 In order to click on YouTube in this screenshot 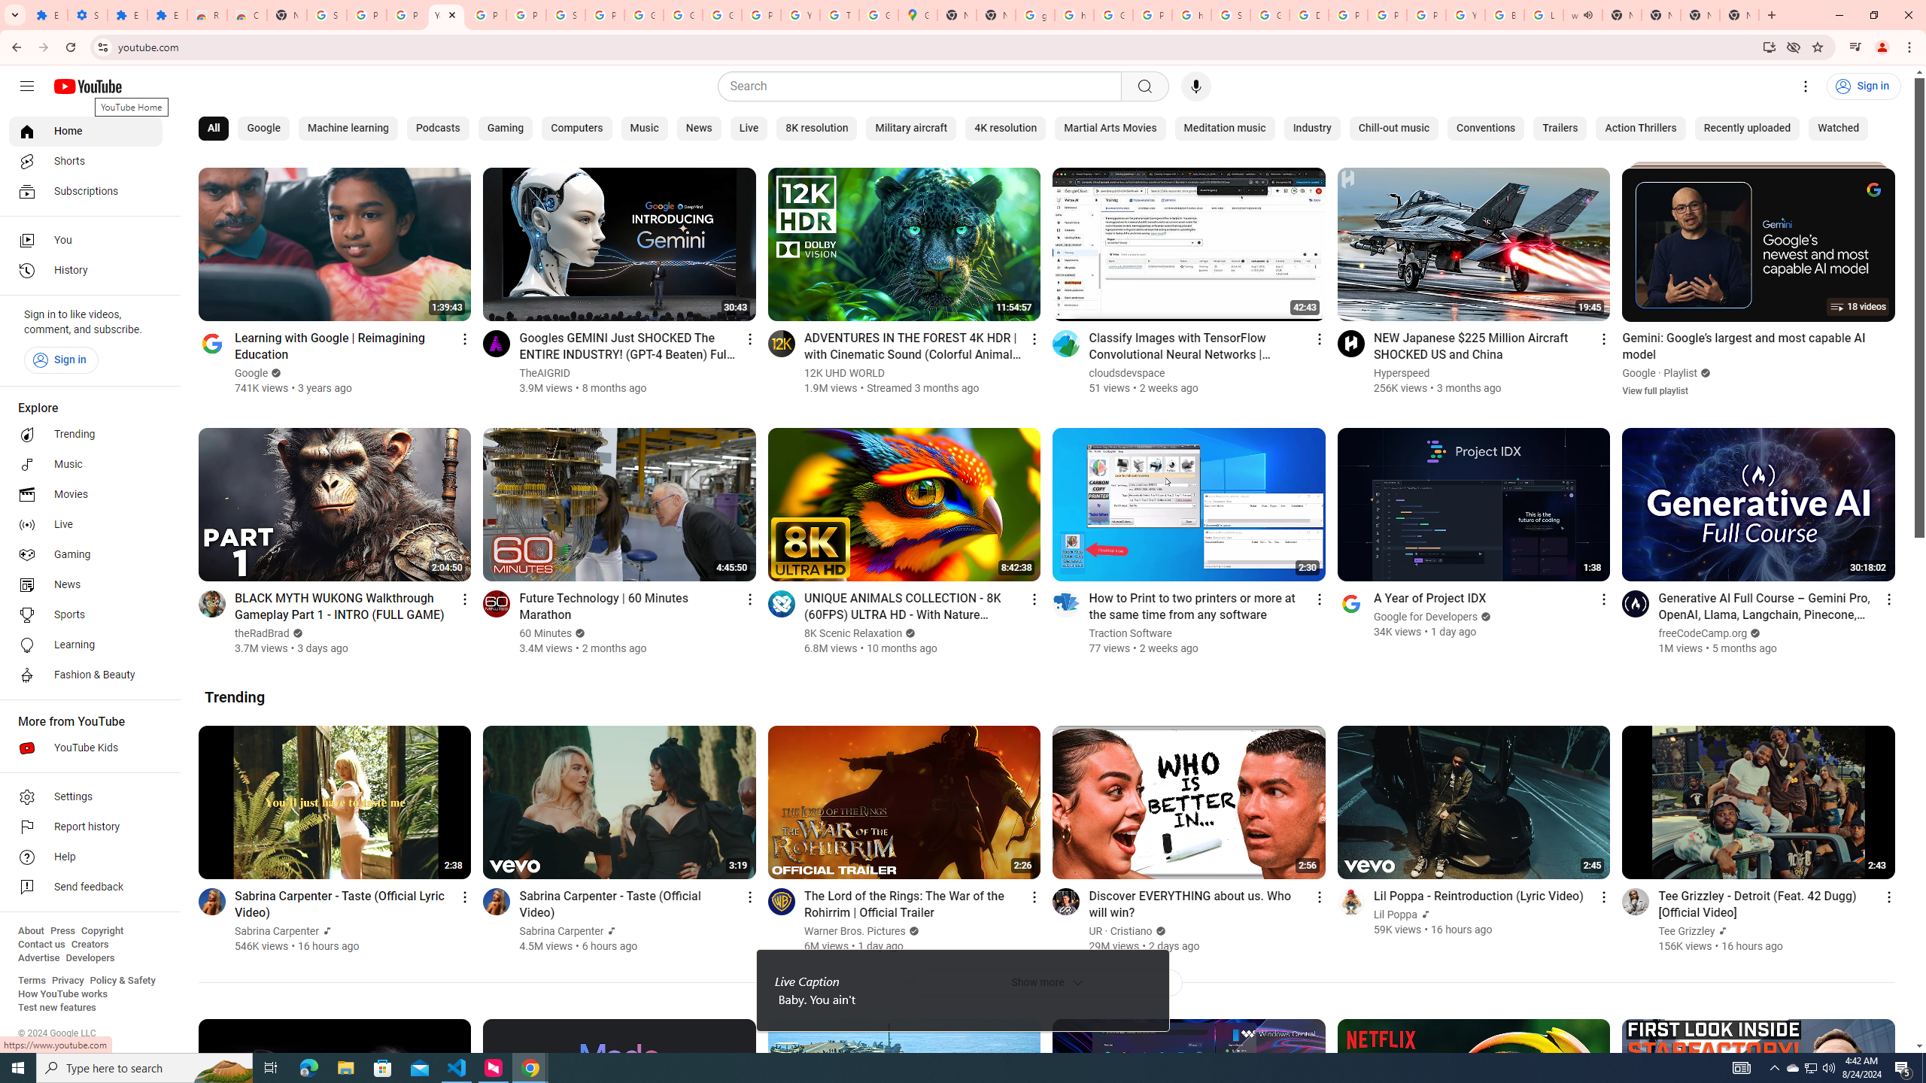, I will do `click(800, 15)`.